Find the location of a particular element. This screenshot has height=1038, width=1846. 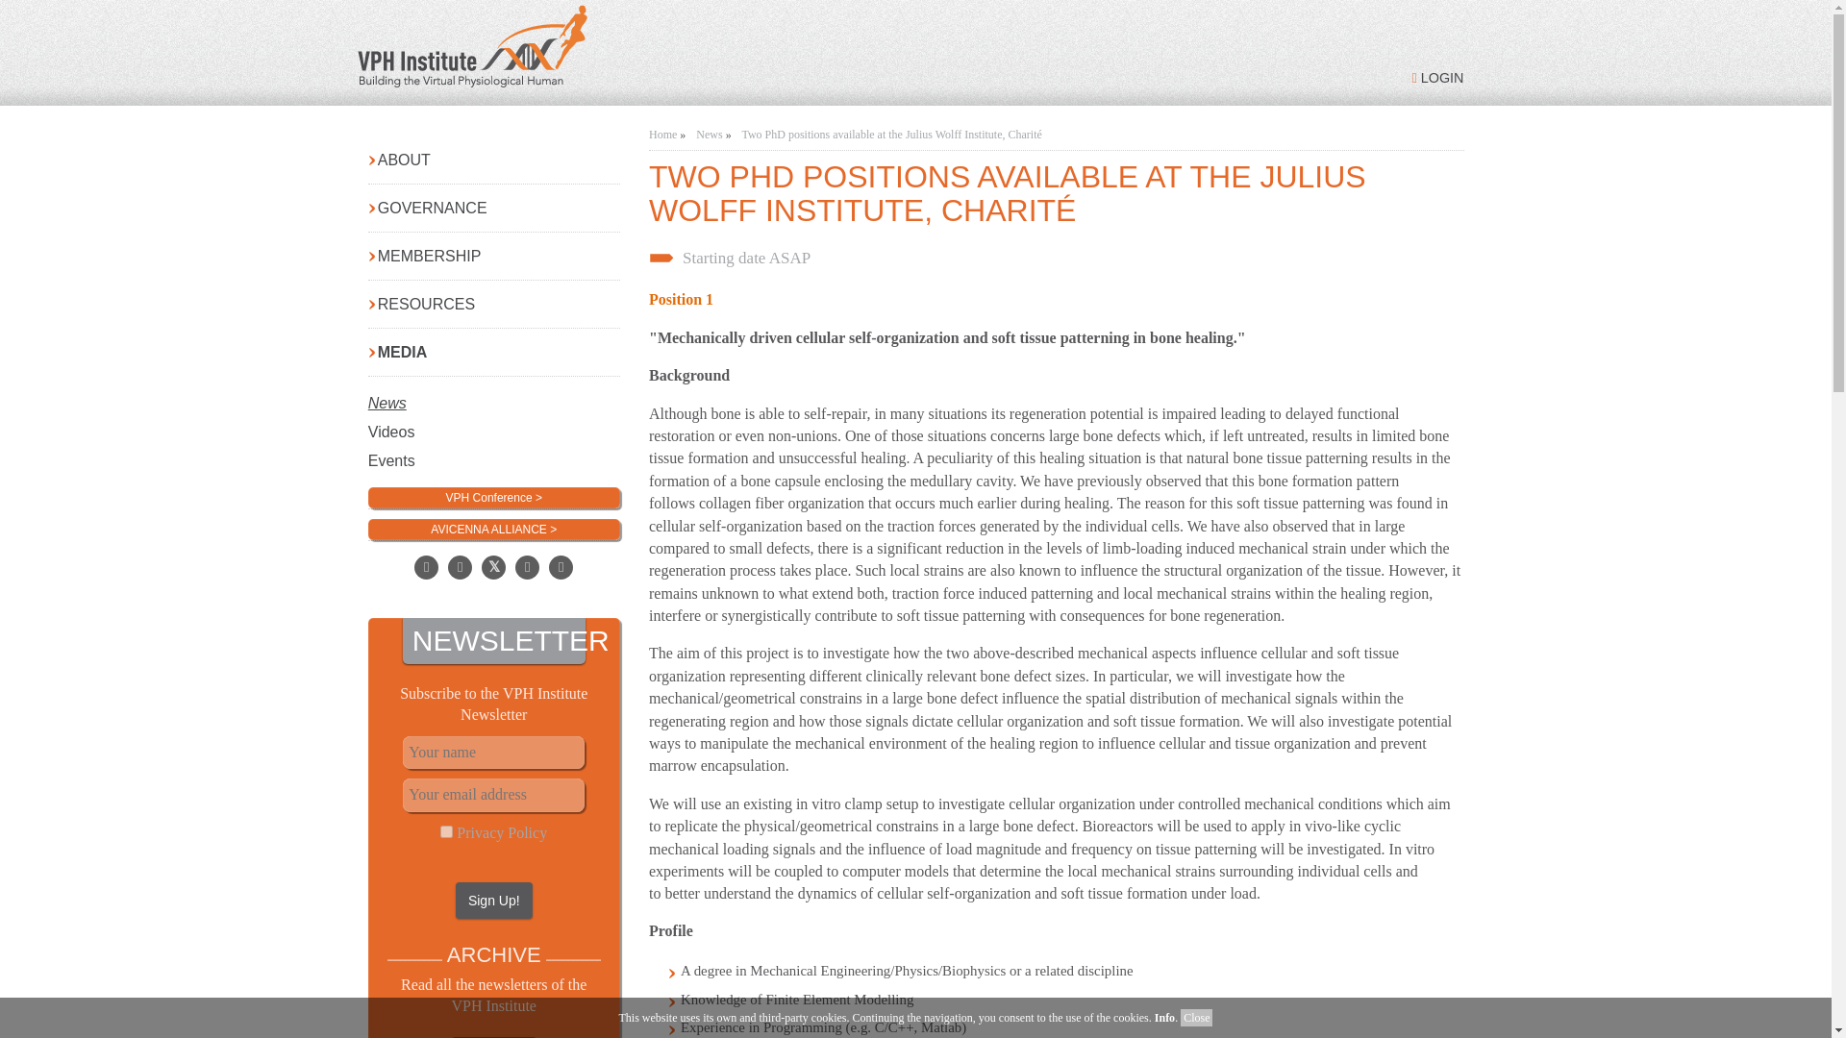

VPH Istitute is located at coordinates (628, 49).